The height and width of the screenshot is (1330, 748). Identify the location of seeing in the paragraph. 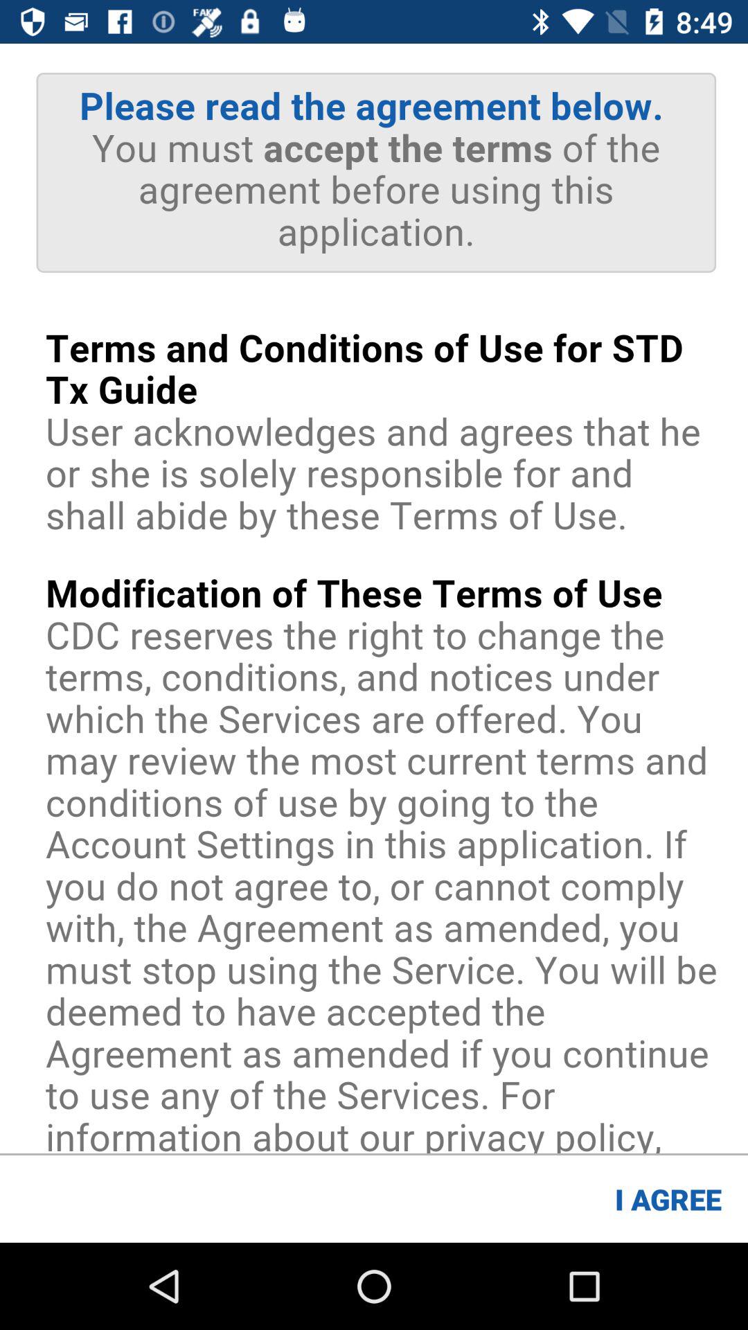
(374, 598).